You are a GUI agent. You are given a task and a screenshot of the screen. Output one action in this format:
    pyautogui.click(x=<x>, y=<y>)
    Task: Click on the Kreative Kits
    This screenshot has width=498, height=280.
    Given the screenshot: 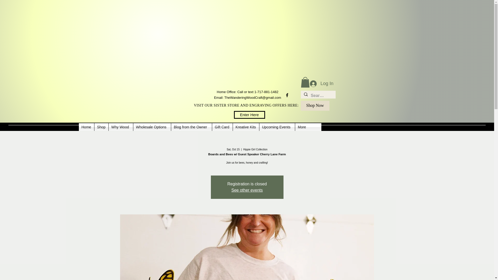 What is the action you would take?
    pyautogui.click(x=246, y=127)
    